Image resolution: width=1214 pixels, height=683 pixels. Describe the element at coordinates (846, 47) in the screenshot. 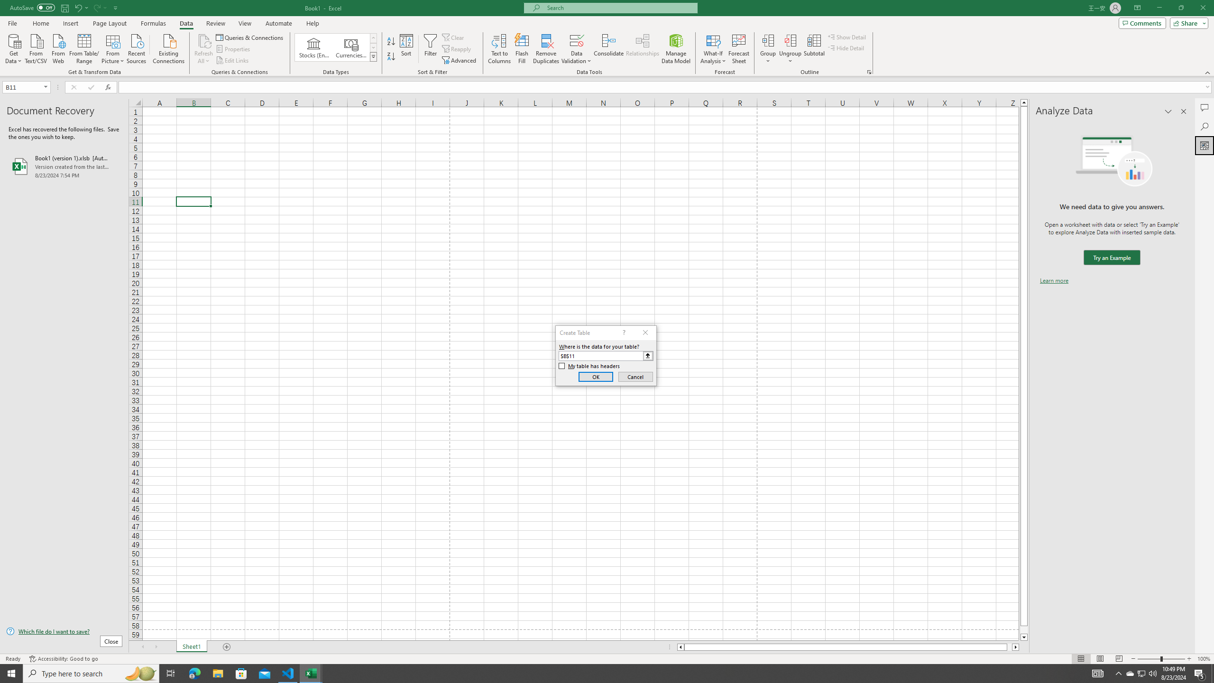

I see `Hide Detail` at that location.